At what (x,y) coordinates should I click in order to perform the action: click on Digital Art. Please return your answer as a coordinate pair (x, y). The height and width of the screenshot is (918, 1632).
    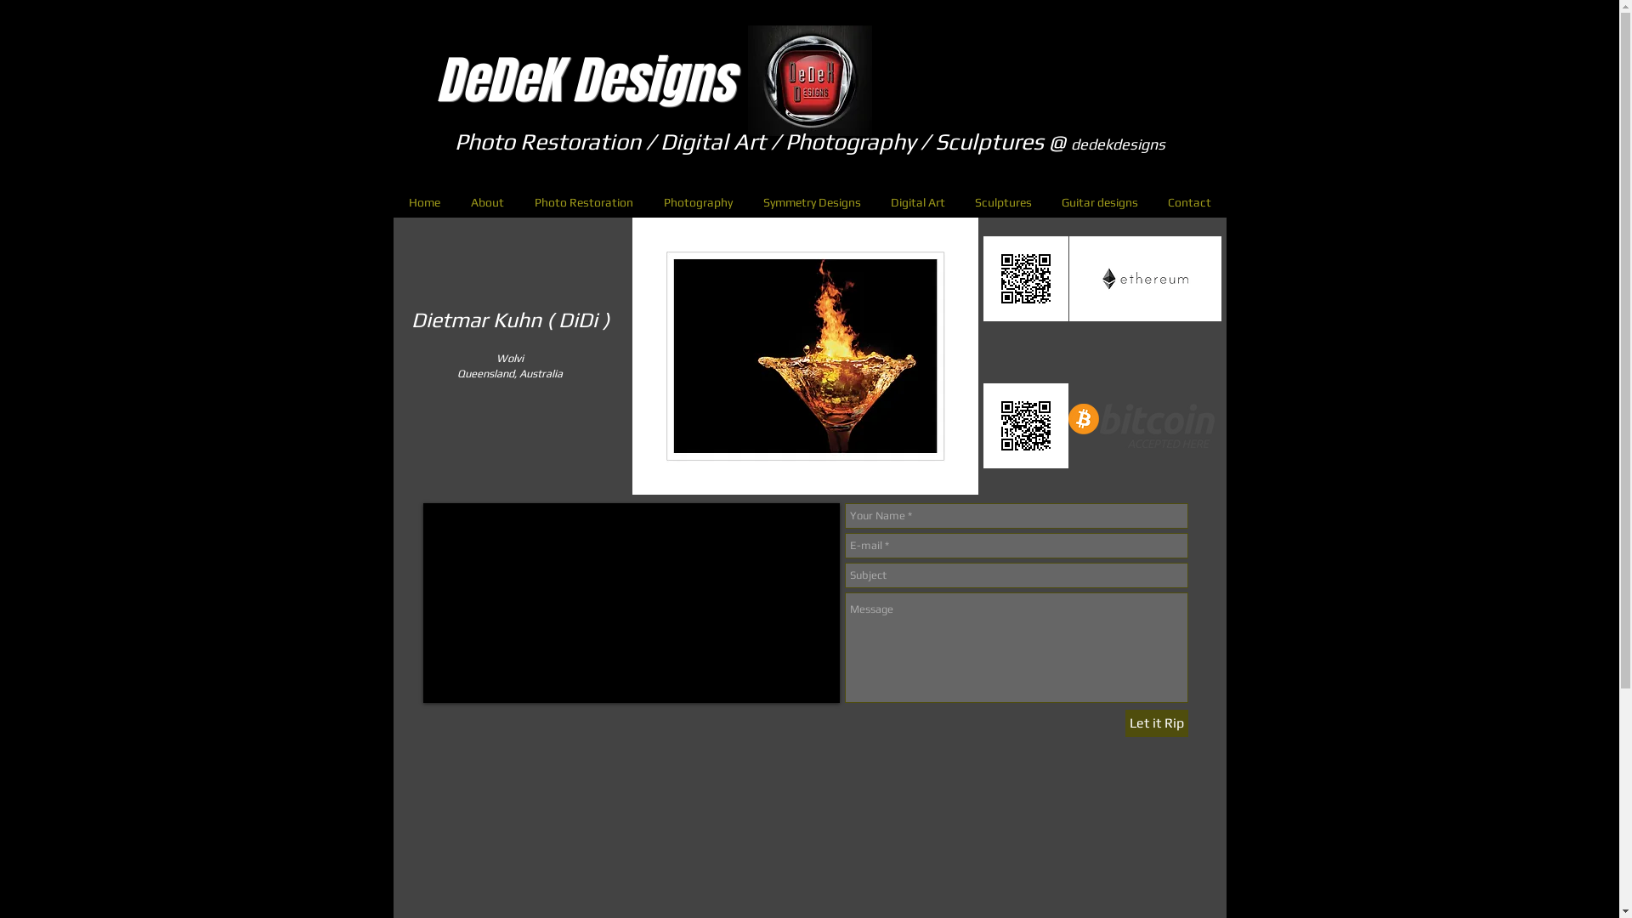
    Looking at the image, I should click on (918, 202).